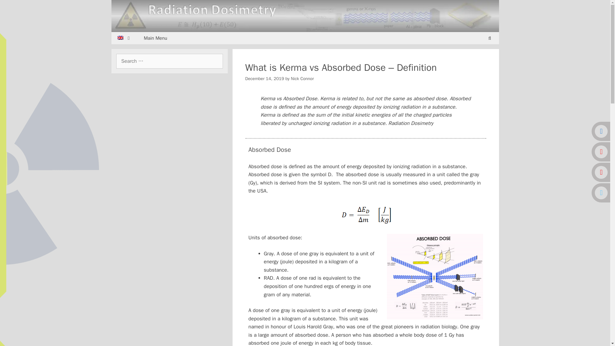 The image size is (615, 346). What do you see at coordinates (156, 38) in the screenshot?
I see `Main Menu` at bounding box center [156, 38].